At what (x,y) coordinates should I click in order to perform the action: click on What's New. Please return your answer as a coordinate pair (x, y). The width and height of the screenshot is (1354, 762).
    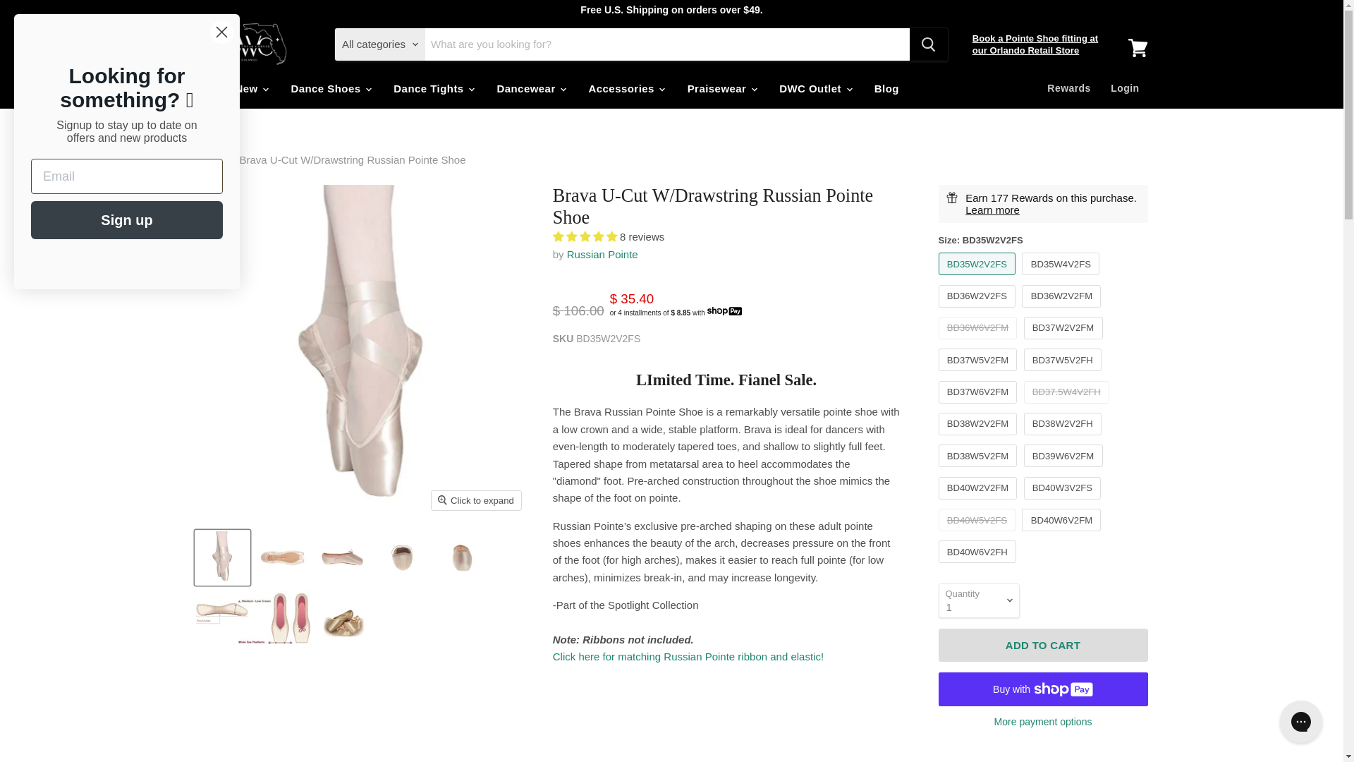
    Looking at the image, I should click on (231, 87).